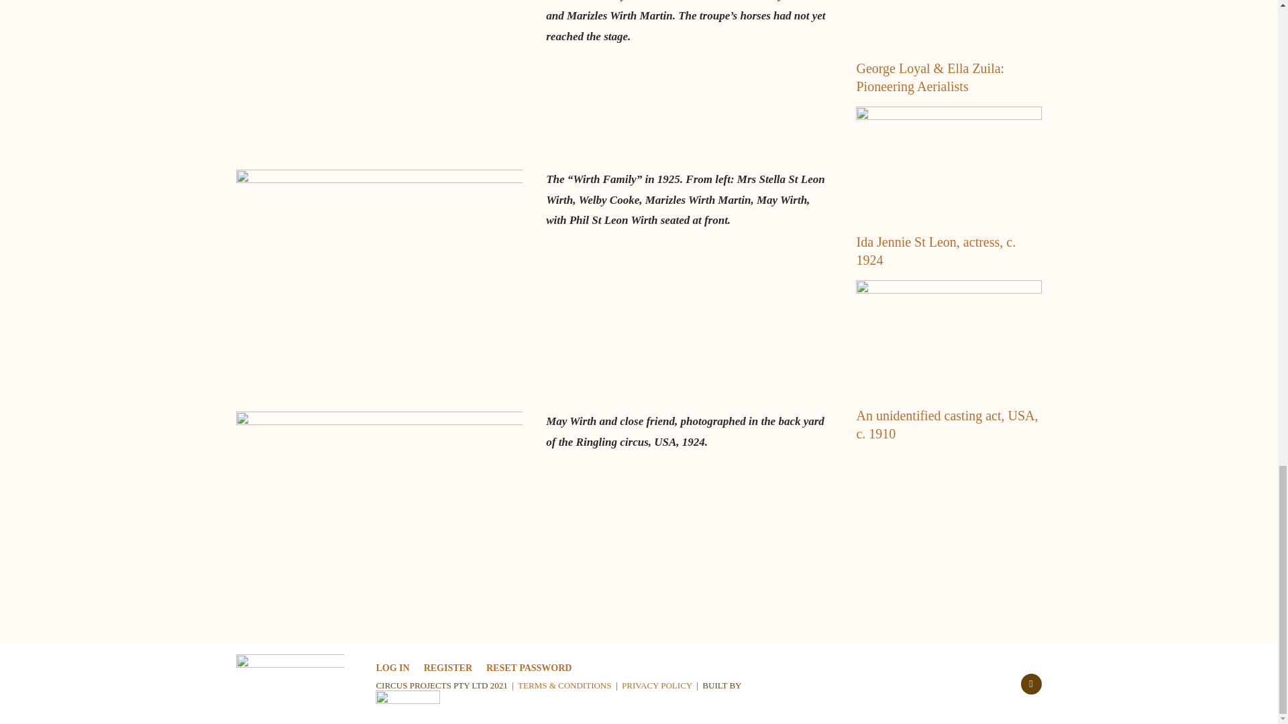  What do you see at coordinates (378, 78) in the screenshot?
I see `May Wirth 2 copy` at bounding box center [378, 78].